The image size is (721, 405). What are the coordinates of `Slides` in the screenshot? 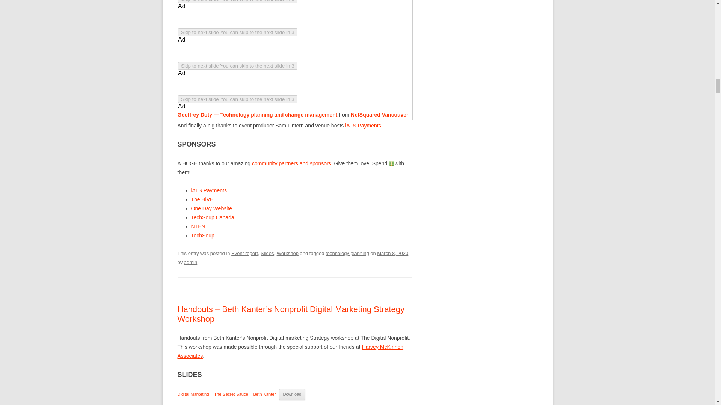 It's located at (267, 253).